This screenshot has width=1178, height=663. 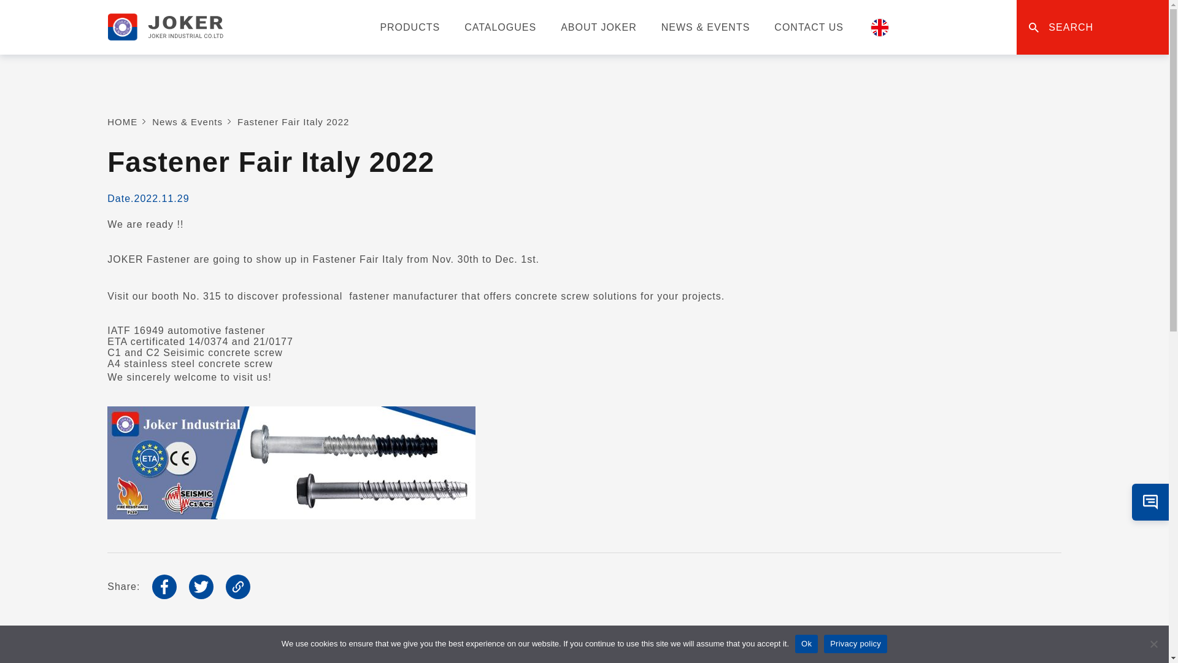 I want to click on JOKER INDUSTRIAL CO., LTD, so click(x=165, y=27).